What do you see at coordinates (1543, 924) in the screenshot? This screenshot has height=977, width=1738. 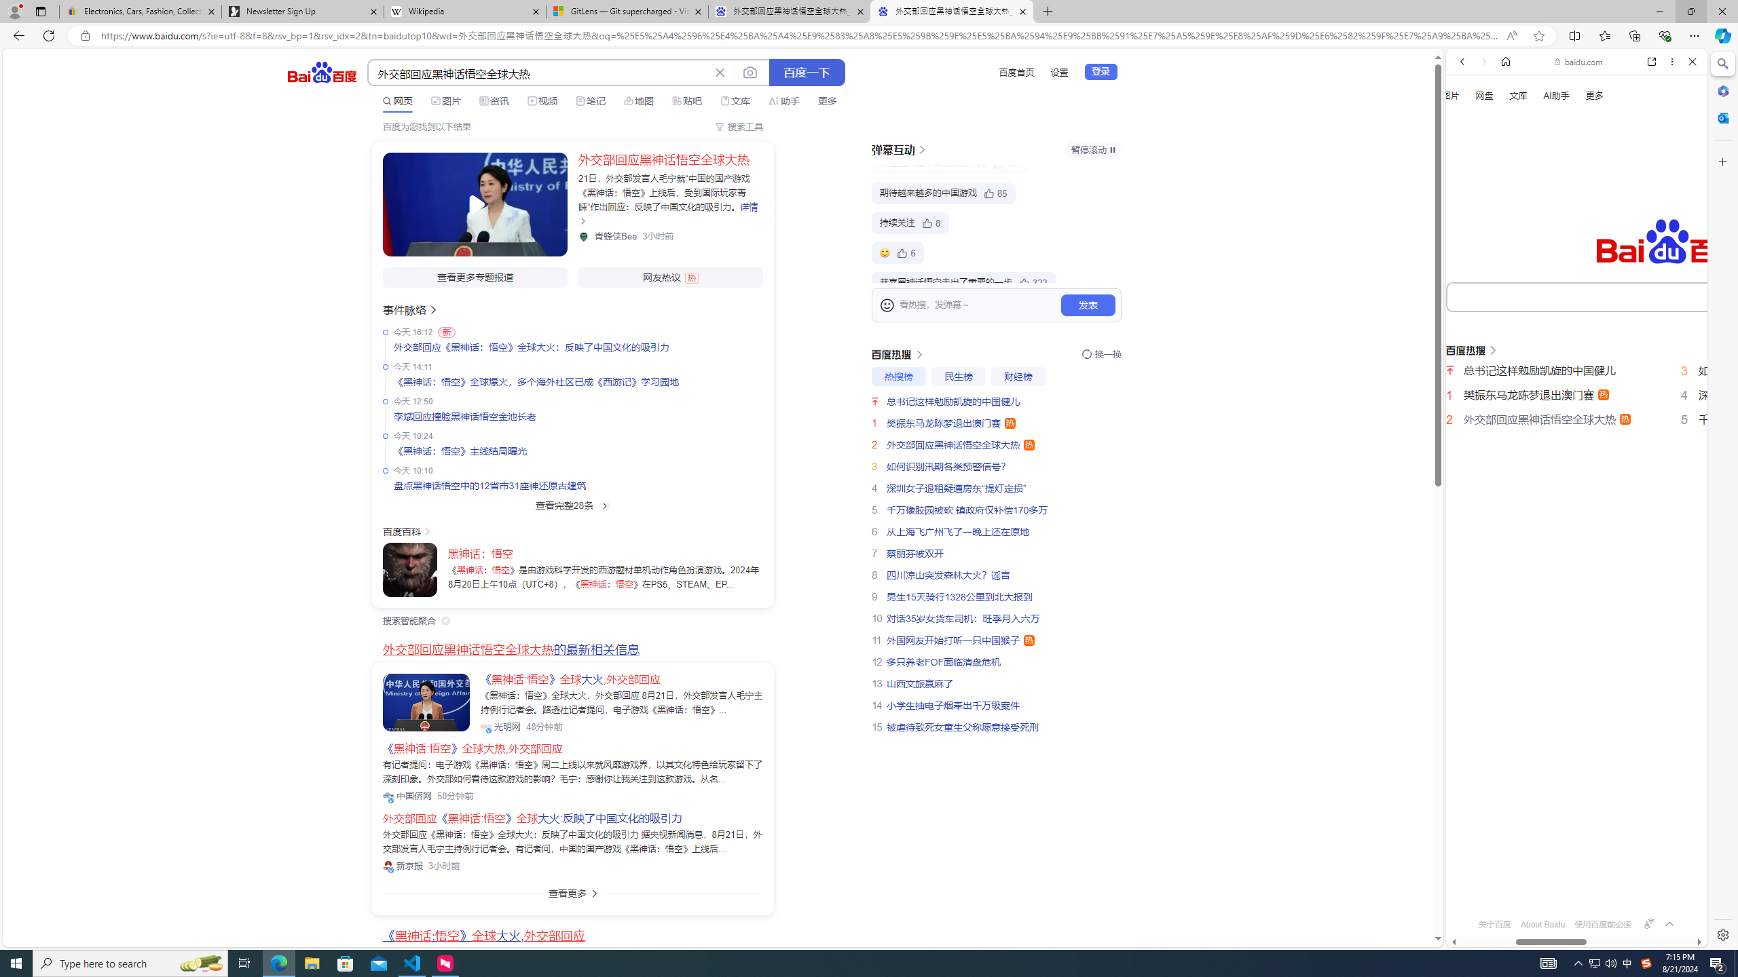 I see `About Baidu` at bounding box center [1543, 924].